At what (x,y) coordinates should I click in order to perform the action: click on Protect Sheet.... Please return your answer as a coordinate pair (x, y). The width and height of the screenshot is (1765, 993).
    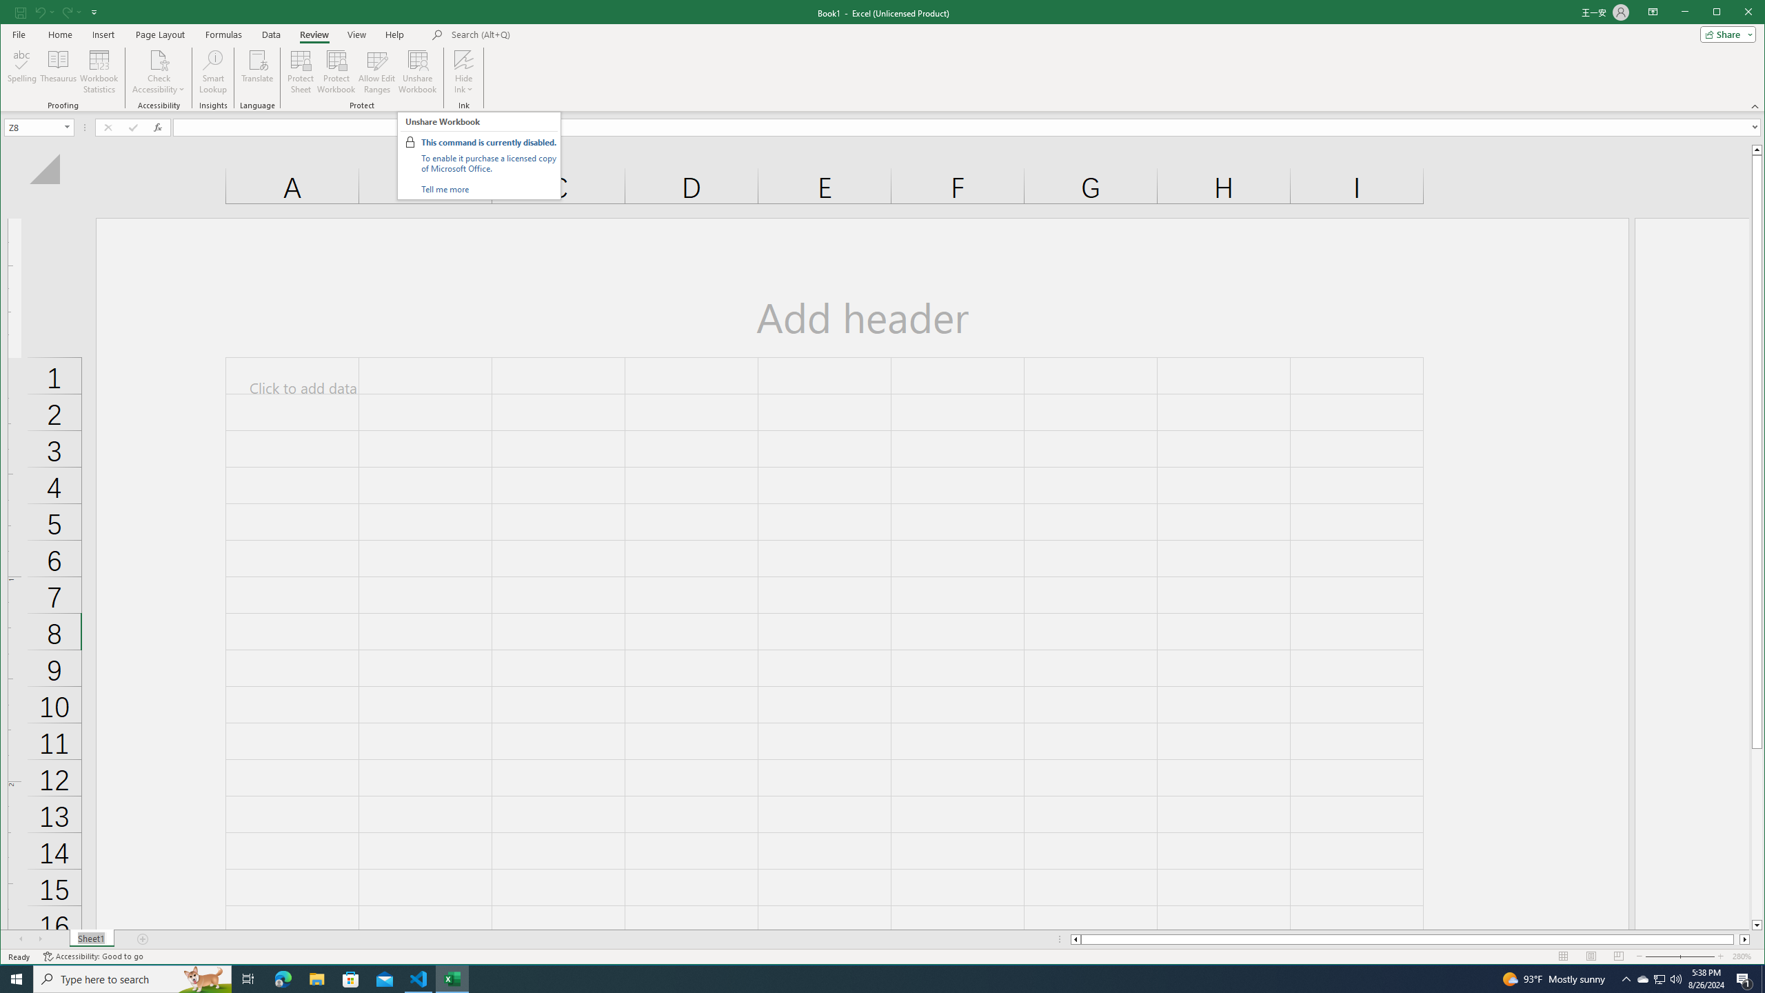
    Looking at the image, I should click on (301, 72).